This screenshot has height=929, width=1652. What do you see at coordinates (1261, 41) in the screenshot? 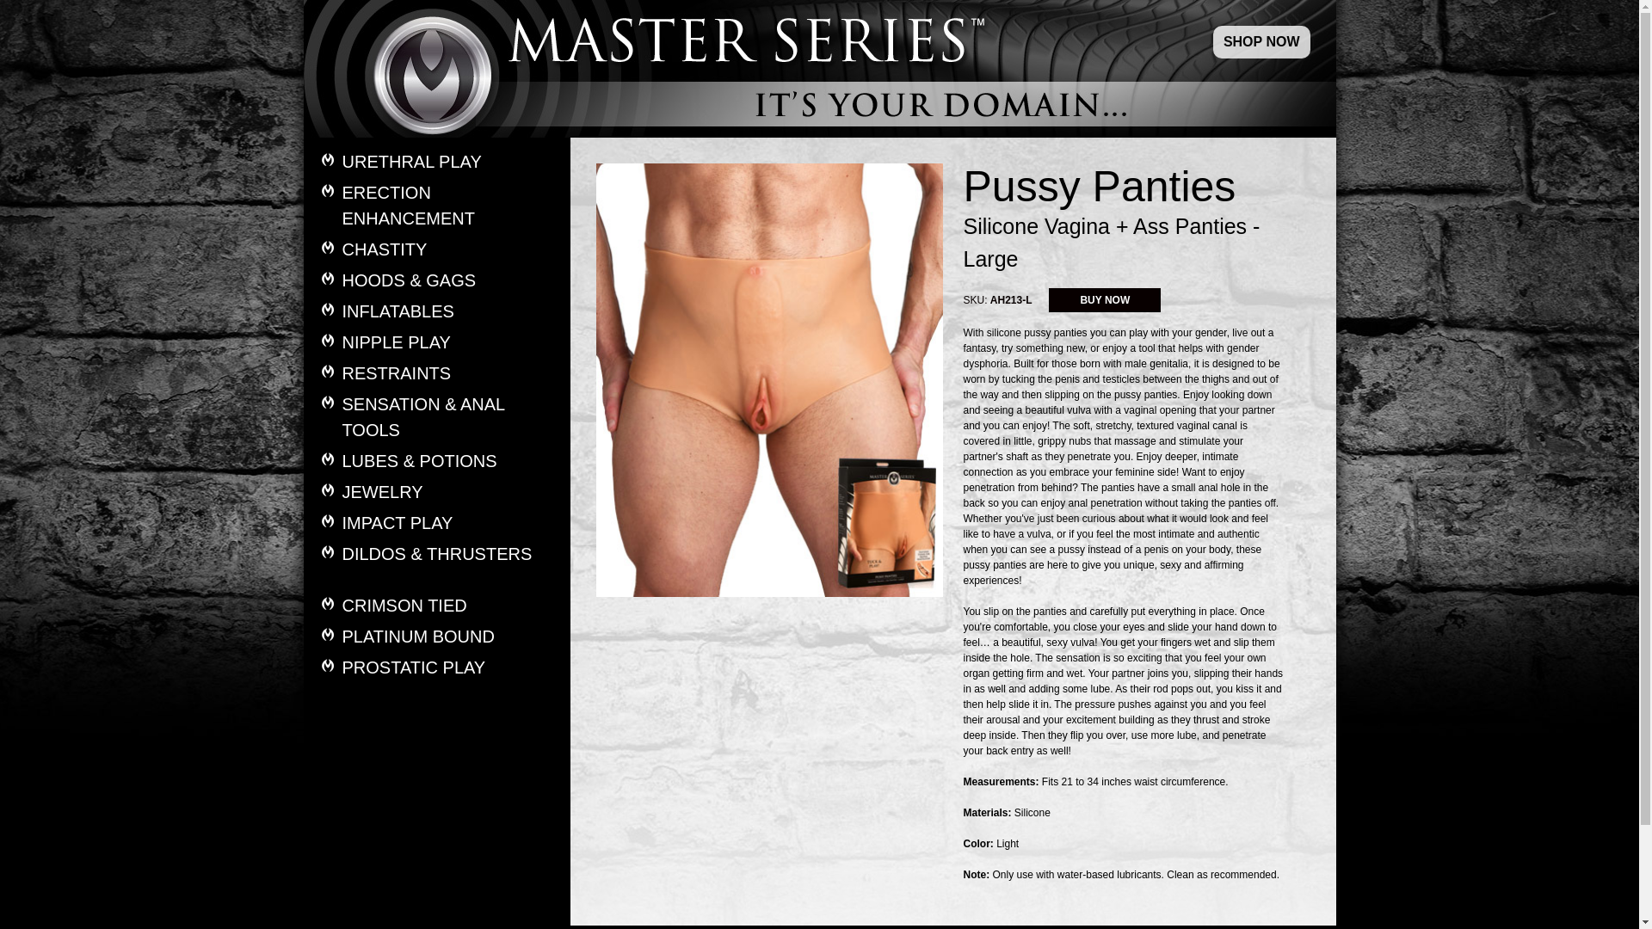
I see `SHOP NOW` at bounding box center [1261, 41].